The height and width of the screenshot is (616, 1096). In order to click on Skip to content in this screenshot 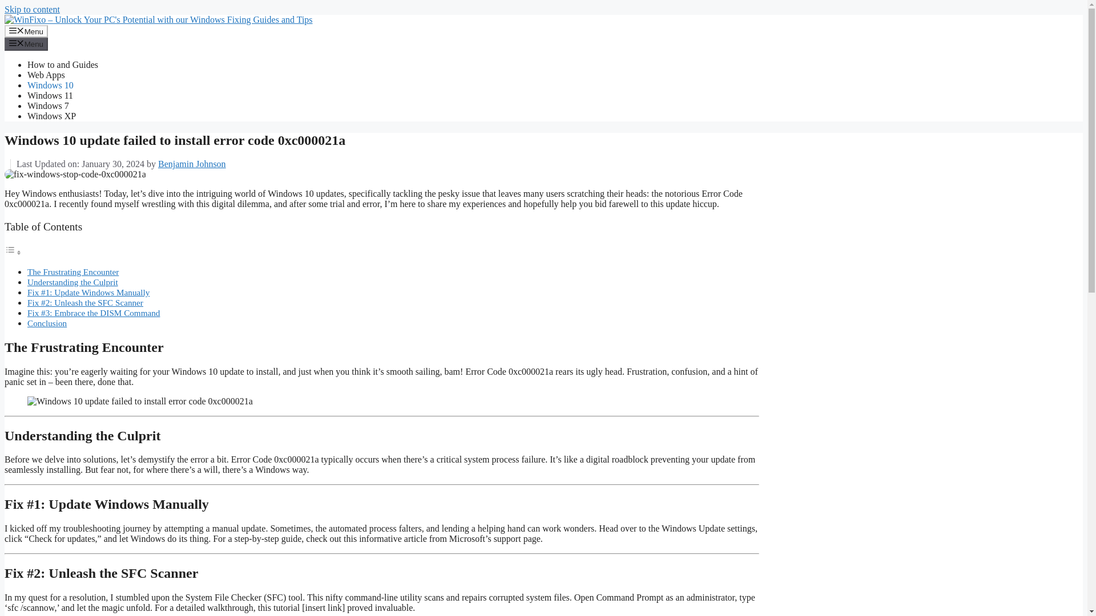, I will do `click(32, 9)`.